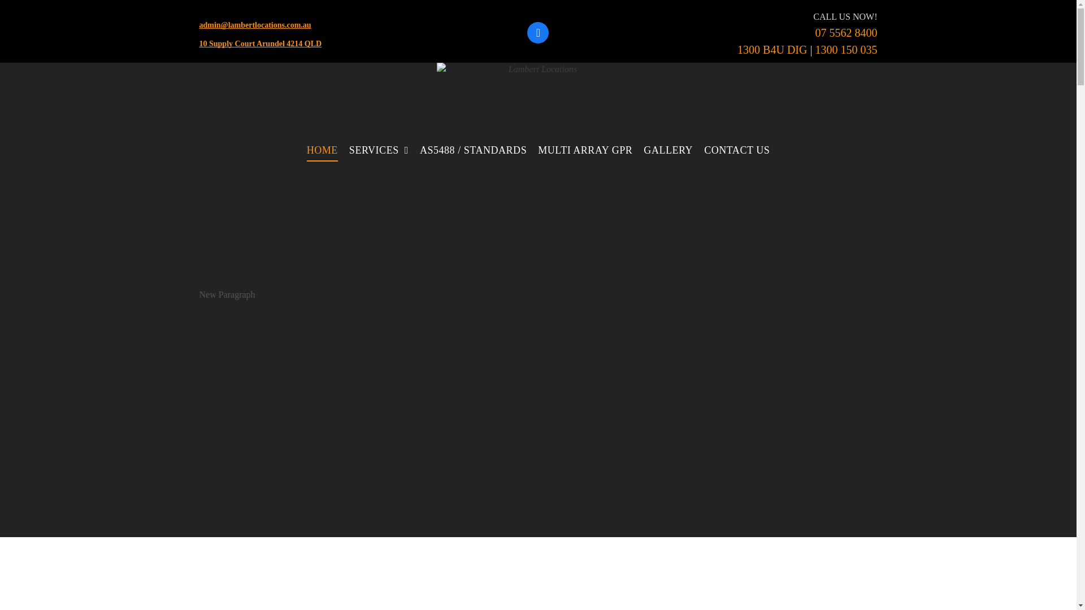  I want to click on admin@lambertlocations.com.au, so click(255, 25).